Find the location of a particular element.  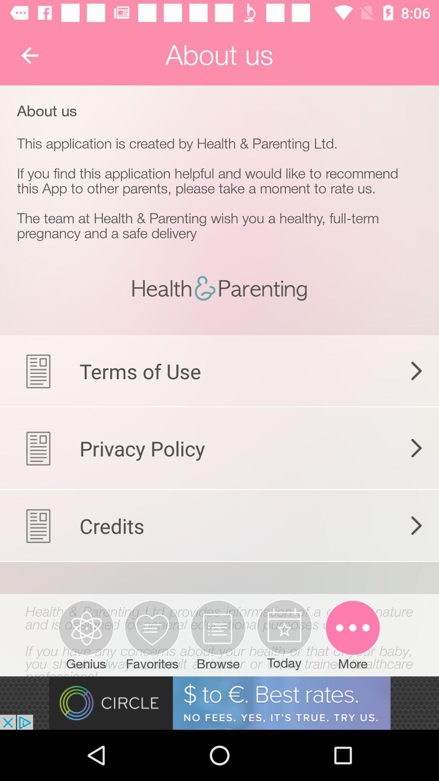

phone app downloads is located at coordinates (219, 624).